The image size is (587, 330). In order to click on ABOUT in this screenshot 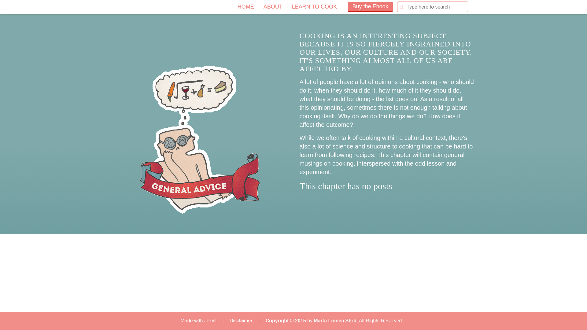, I will do `click(273, 7)`.